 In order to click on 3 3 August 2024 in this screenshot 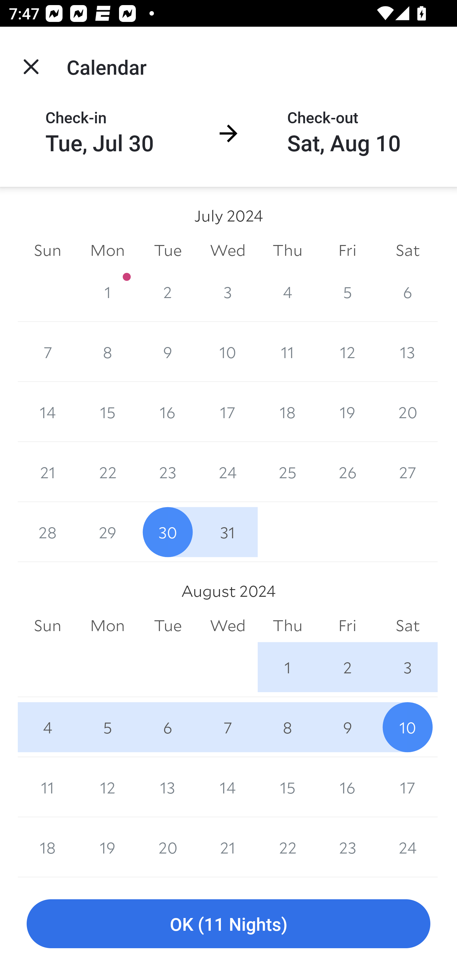, I will do `click(407, 667)`.